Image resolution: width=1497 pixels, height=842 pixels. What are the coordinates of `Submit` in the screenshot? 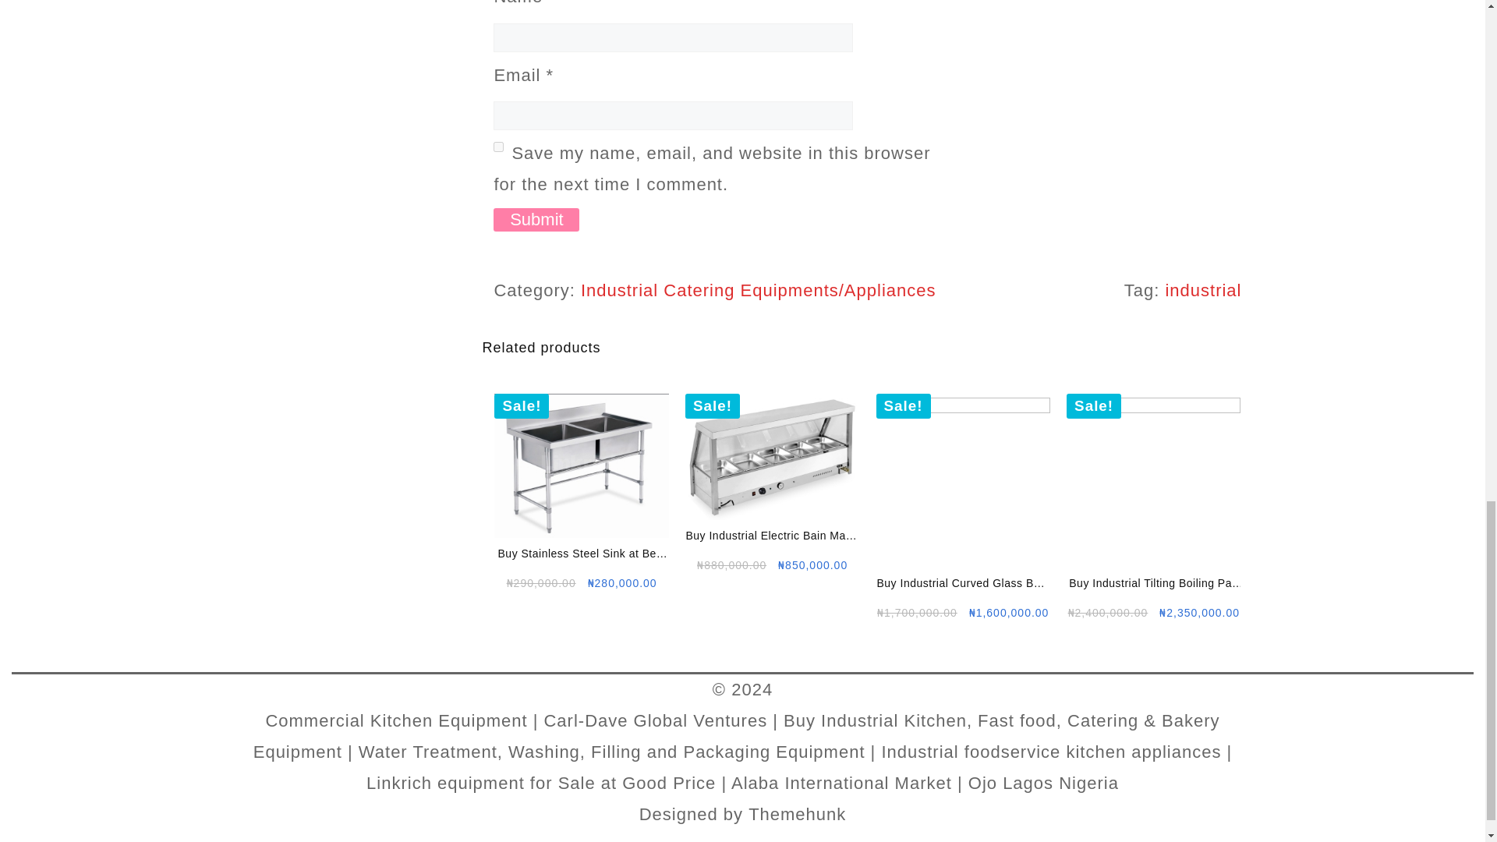 It's located at (536, 220).